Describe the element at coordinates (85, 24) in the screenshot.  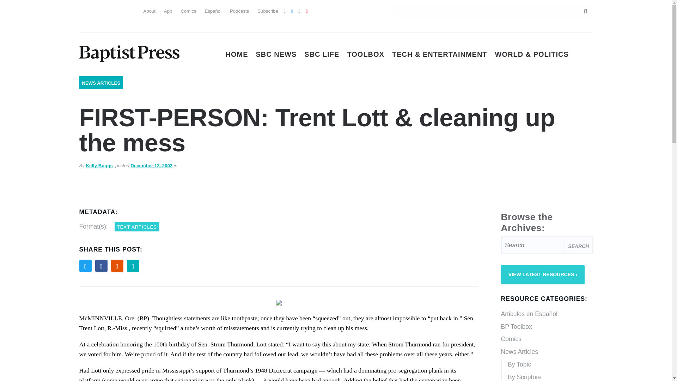
I see `Haitian` at that location.